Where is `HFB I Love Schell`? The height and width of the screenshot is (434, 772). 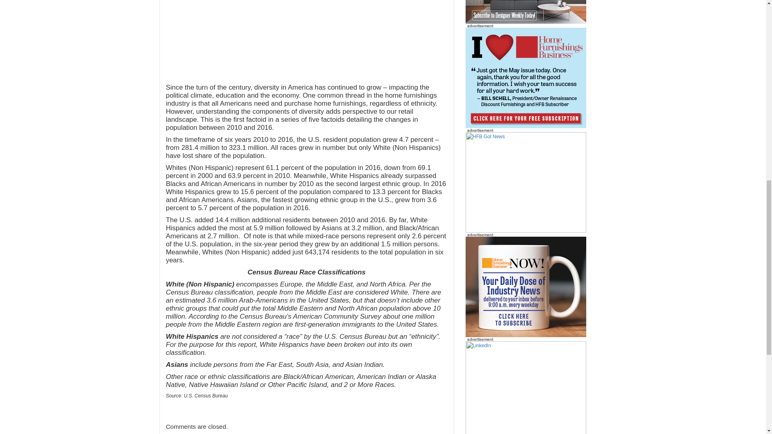 HFB I Love Schell is located at coordinates (526, 77).